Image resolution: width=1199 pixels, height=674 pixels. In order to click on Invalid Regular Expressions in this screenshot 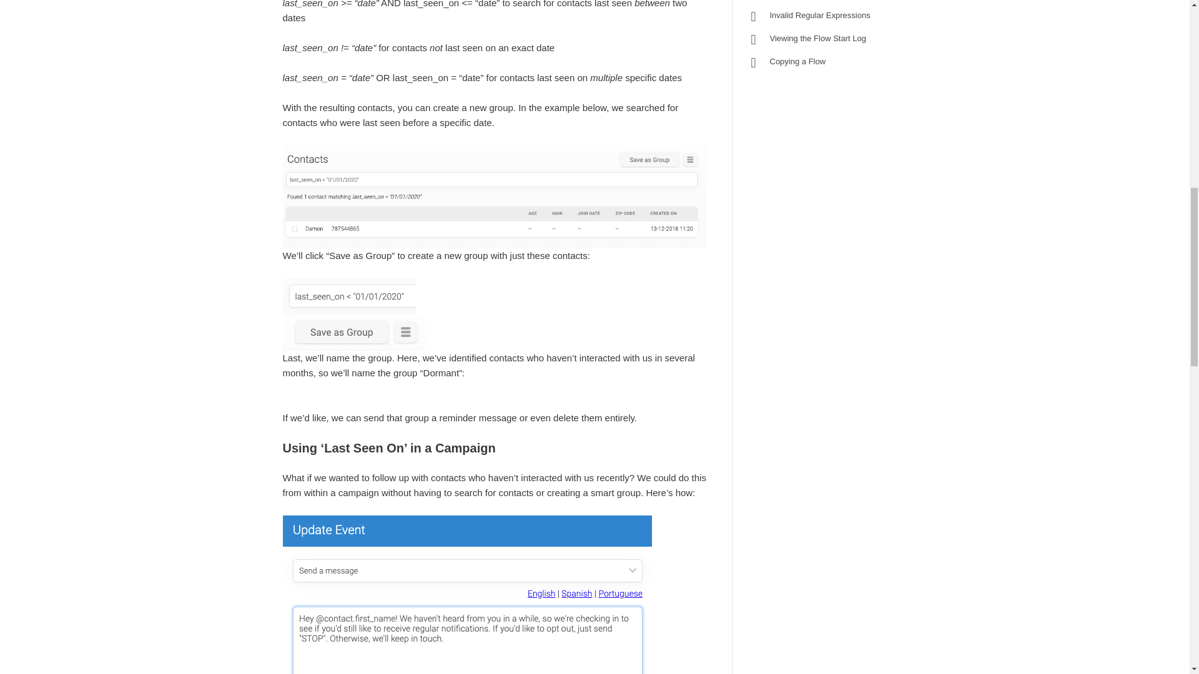, I will do `click(819, 15)`.